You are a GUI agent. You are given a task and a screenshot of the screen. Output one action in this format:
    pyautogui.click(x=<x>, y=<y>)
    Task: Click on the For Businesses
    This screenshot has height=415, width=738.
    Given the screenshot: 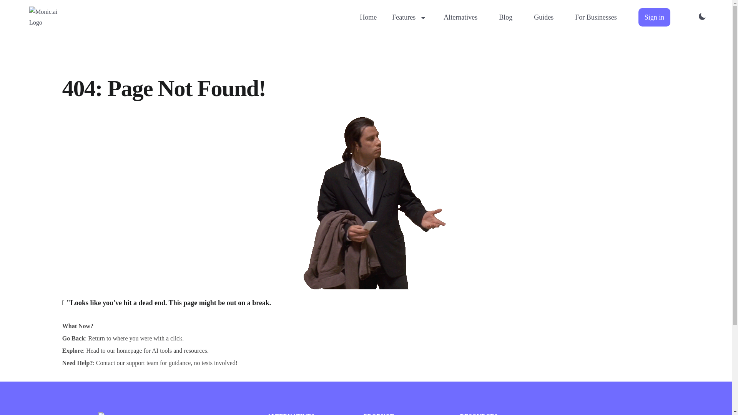 What is the action you would take?
    pyautogui.click(x=596, y=17)
    